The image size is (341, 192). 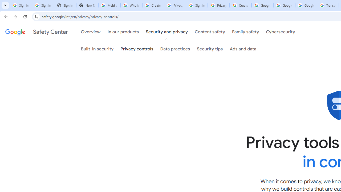 What do you see at coordinates (210, 32) in the screenshot?
I see `Content safety` at bounding box center [210, 32].